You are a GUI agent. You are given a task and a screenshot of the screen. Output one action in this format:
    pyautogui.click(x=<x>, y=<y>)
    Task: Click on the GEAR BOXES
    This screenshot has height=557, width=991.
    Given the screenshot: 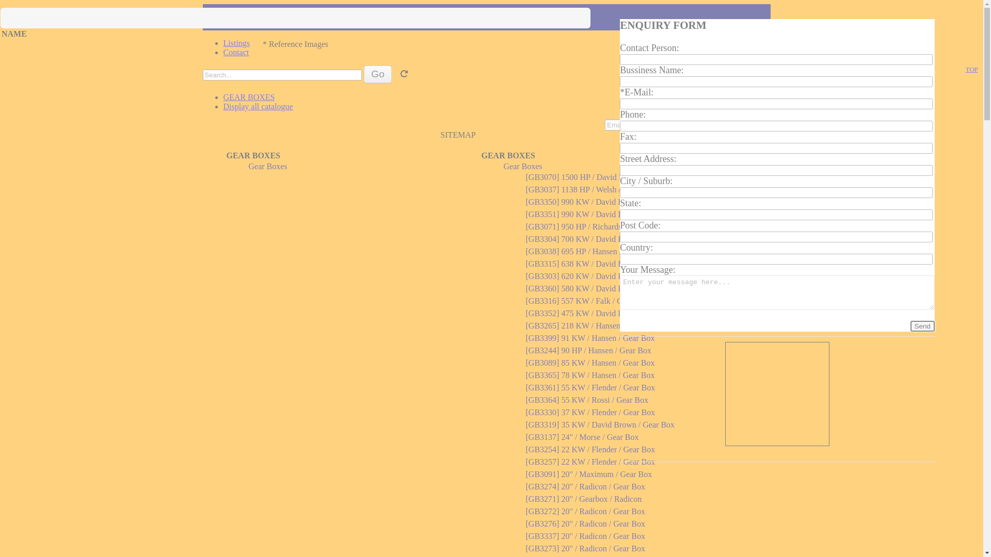 What is the action you would take?
    pyautogui.click(x=249, y=97)
    